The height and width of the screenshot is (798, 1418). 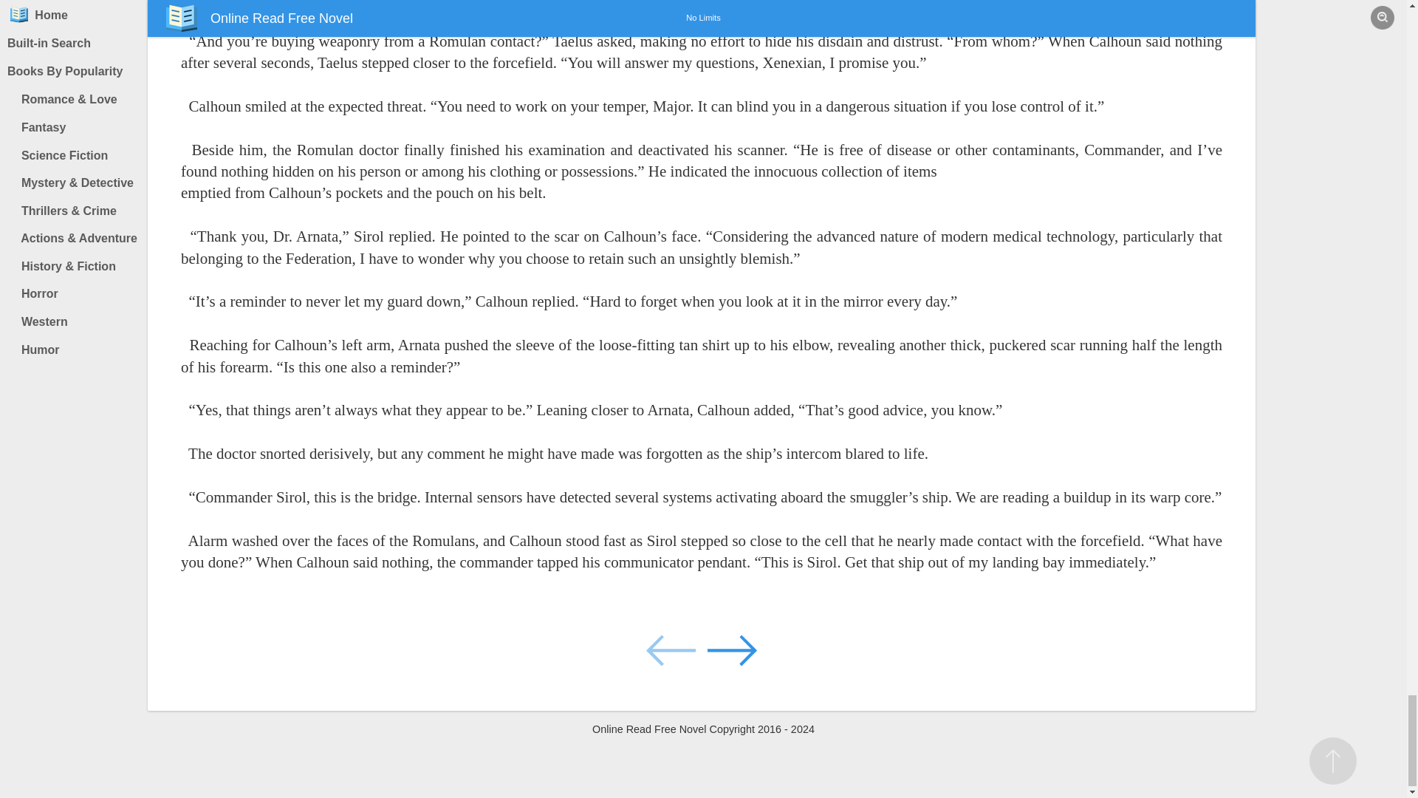 I want to click on Next Page, so click(x=731, y=649).